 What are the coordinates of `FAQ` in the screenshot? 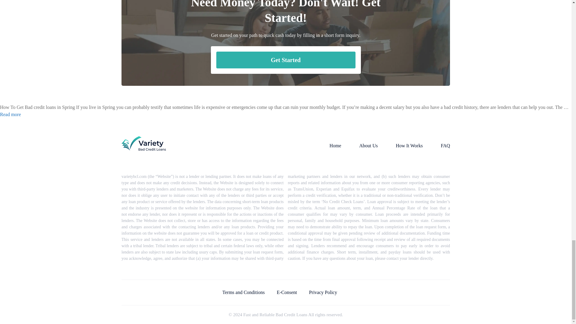 It's located at (445, 145).